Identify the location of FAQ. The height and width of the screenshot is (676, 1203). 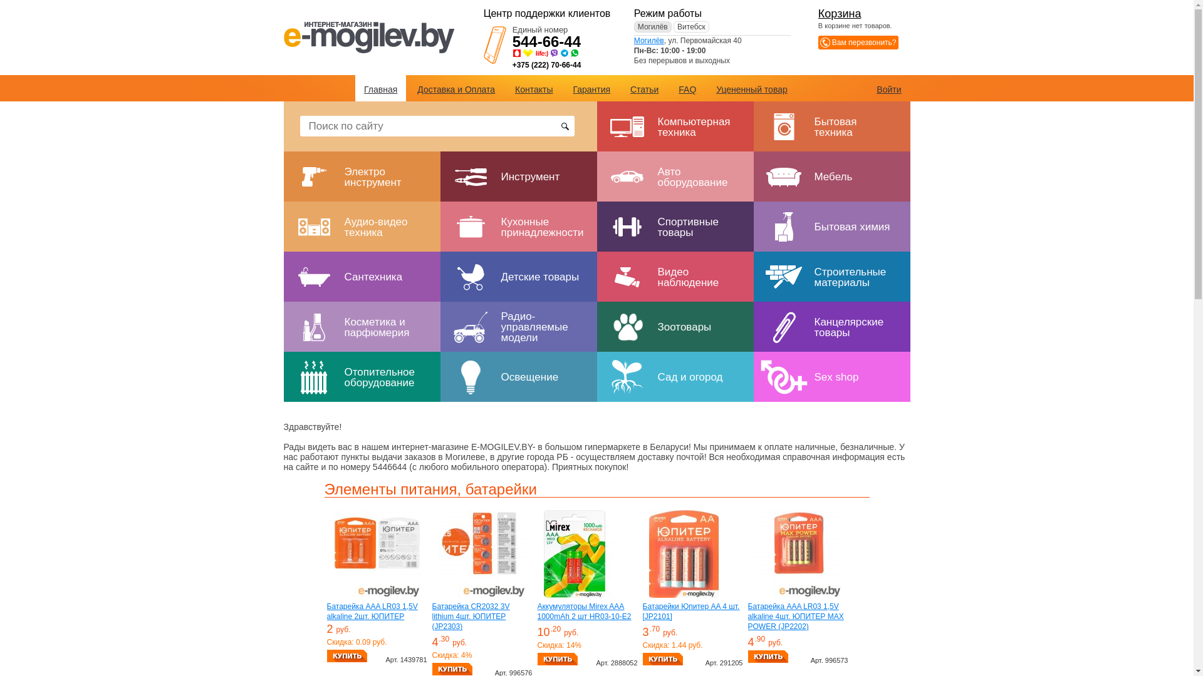
(687, 90).